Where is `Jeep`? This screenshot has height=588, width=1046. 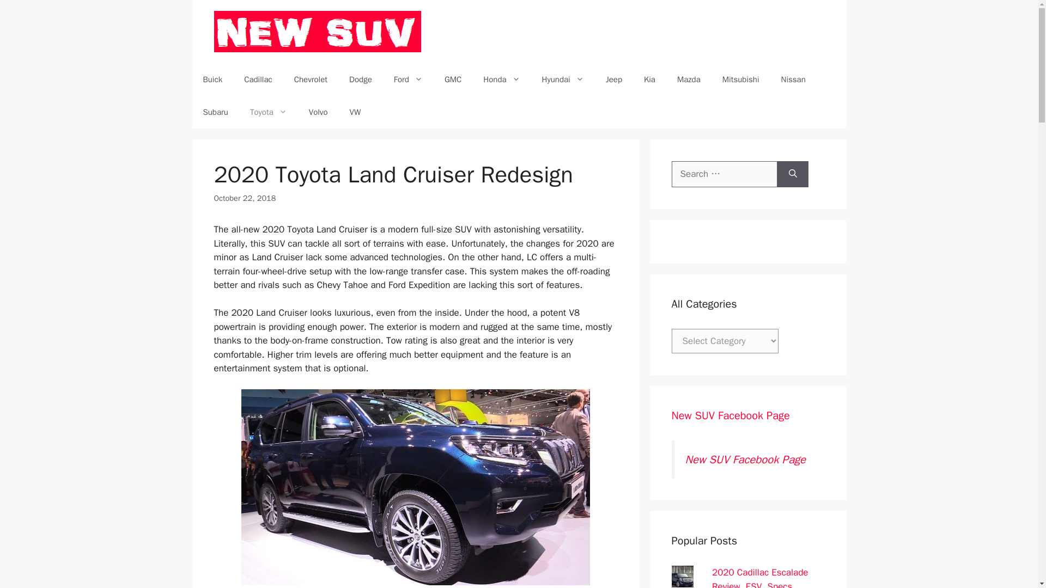 Jeep is located at coordinates (613, 79).